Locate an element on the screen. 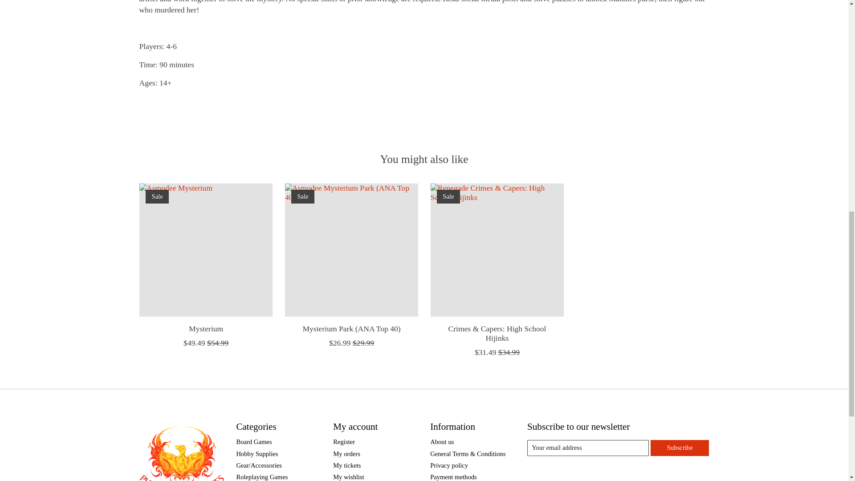  My tickets is located at coordinates (347, 465).